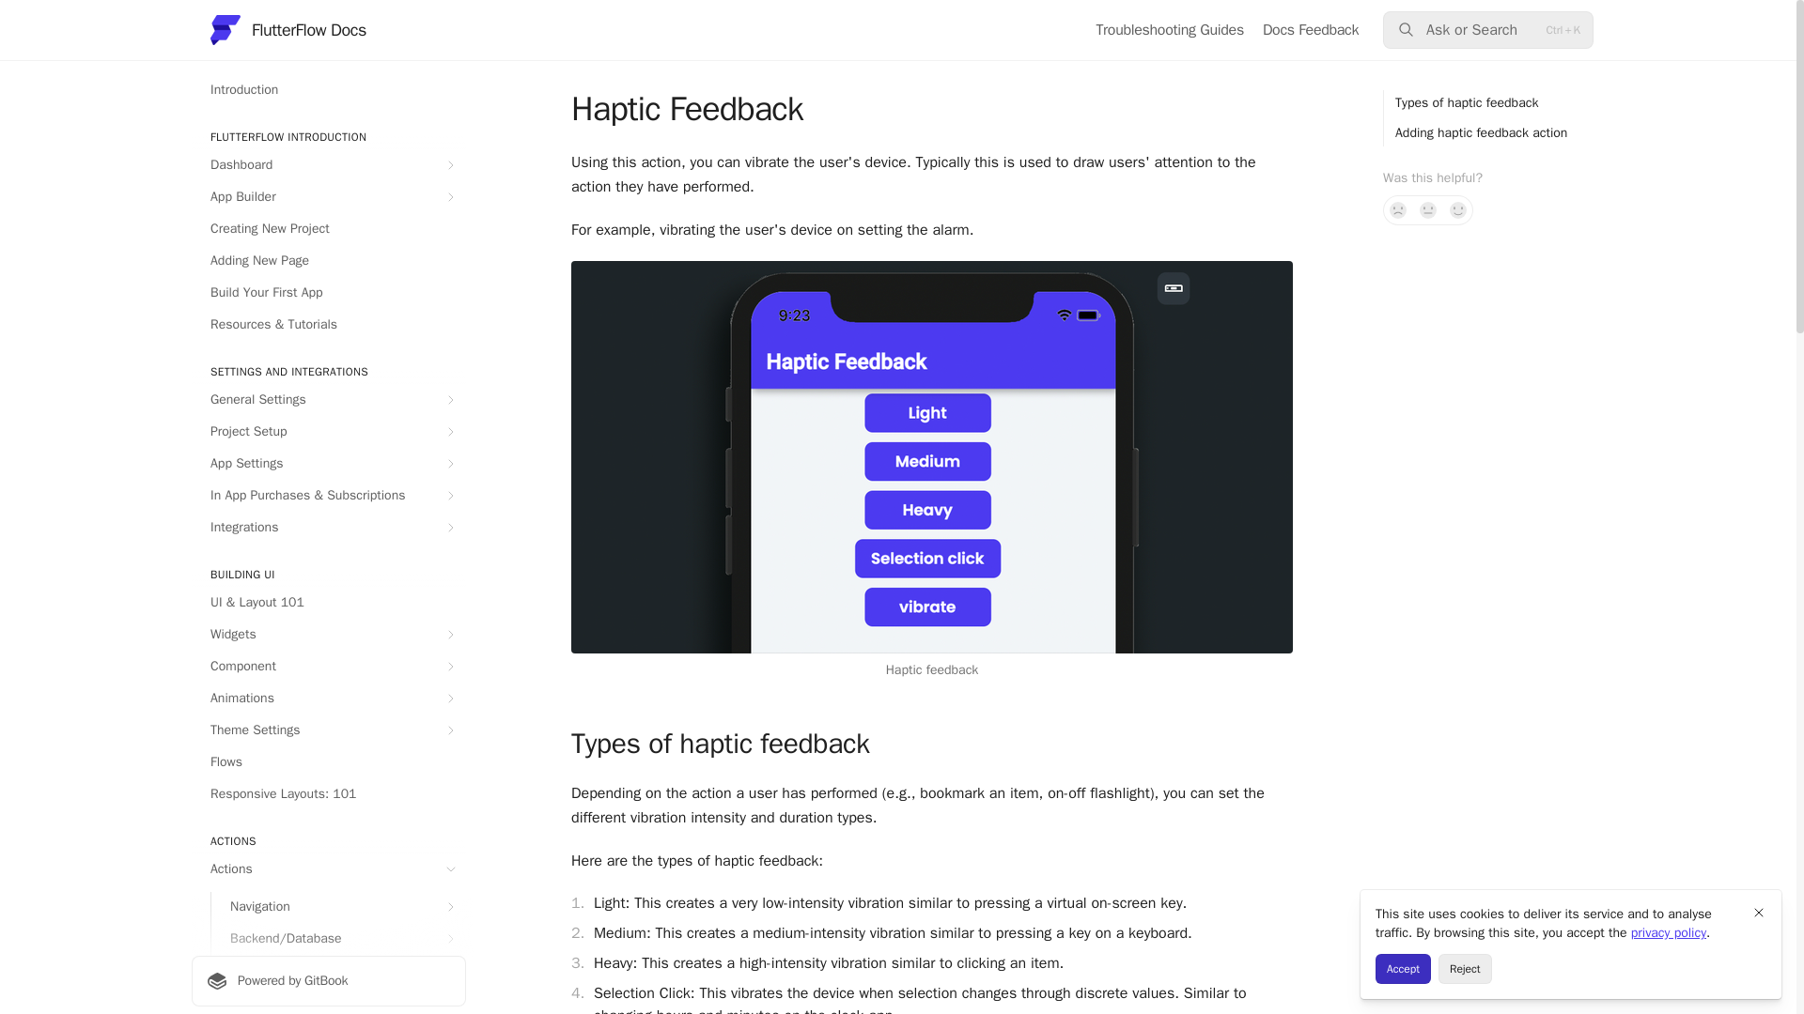  Describe the element at coordinates (1310, 30) in the screenshot. I see `Docs Feedback` at that location.